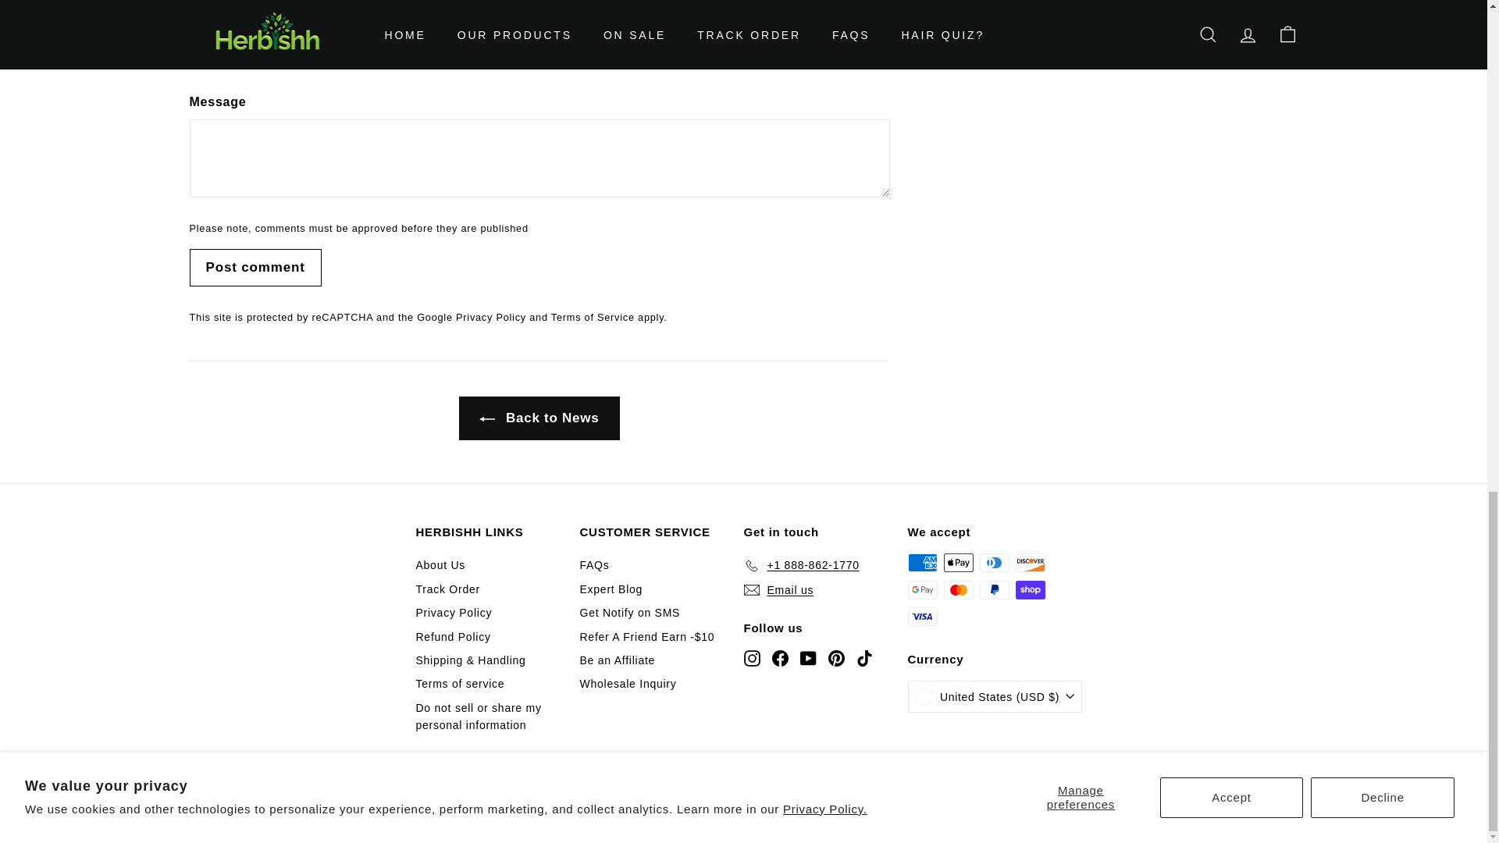  Describe the element at coordinates (921, 590) in the screenshot. I see `Google Pay` at that location.